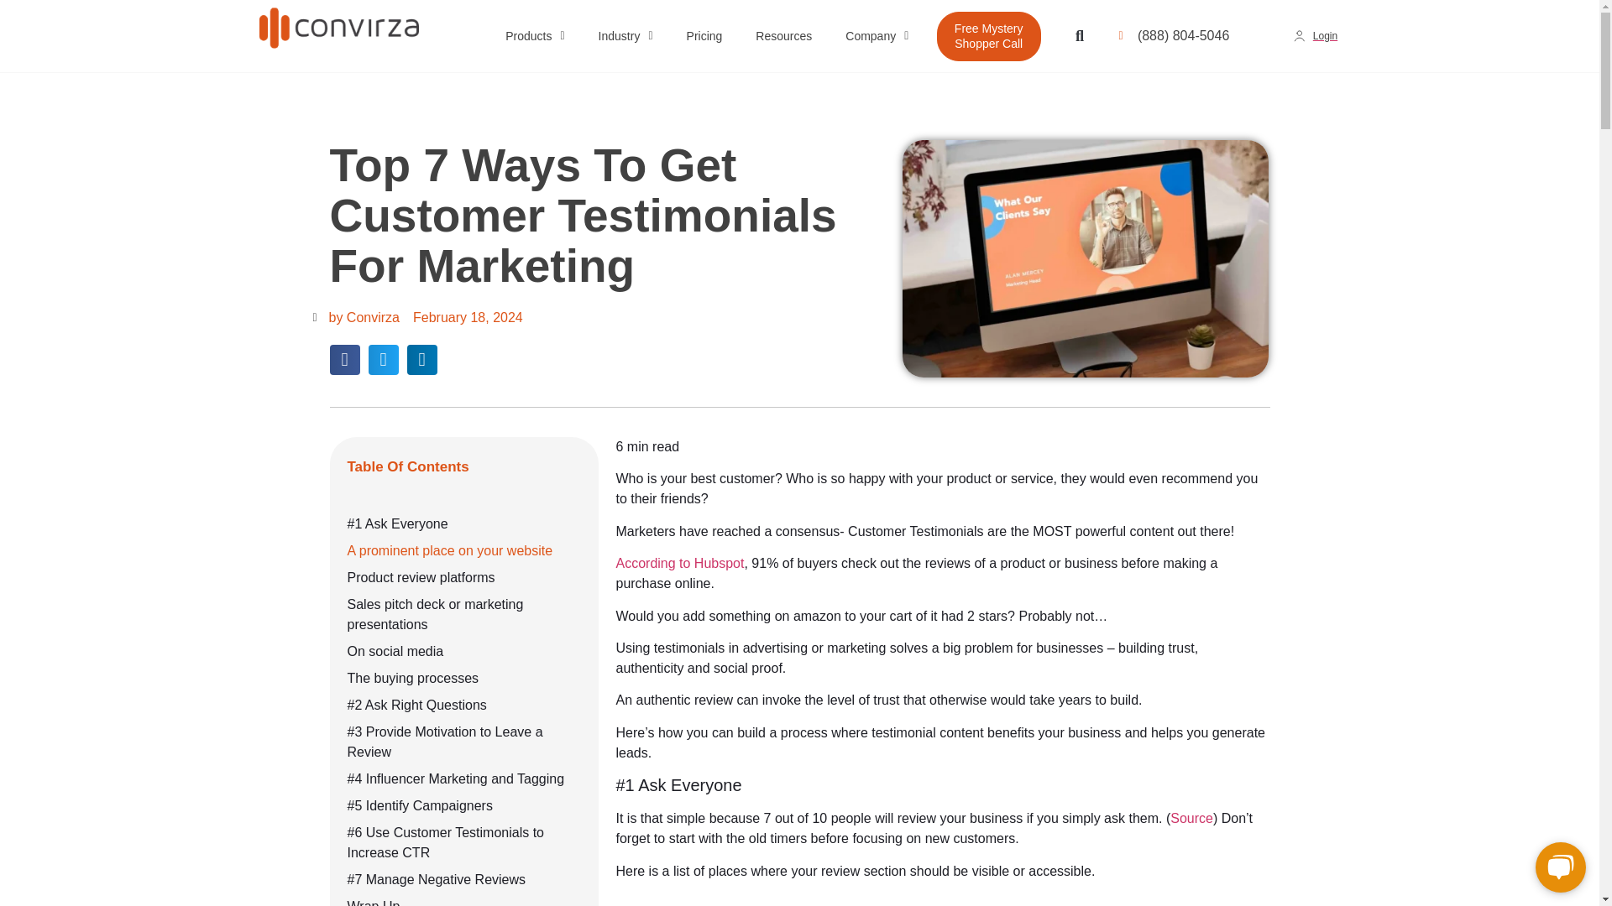  Describe the element at coordinates (1086, 258) in the screenshot. I see `Customer Testimonials for marketing` at that location.